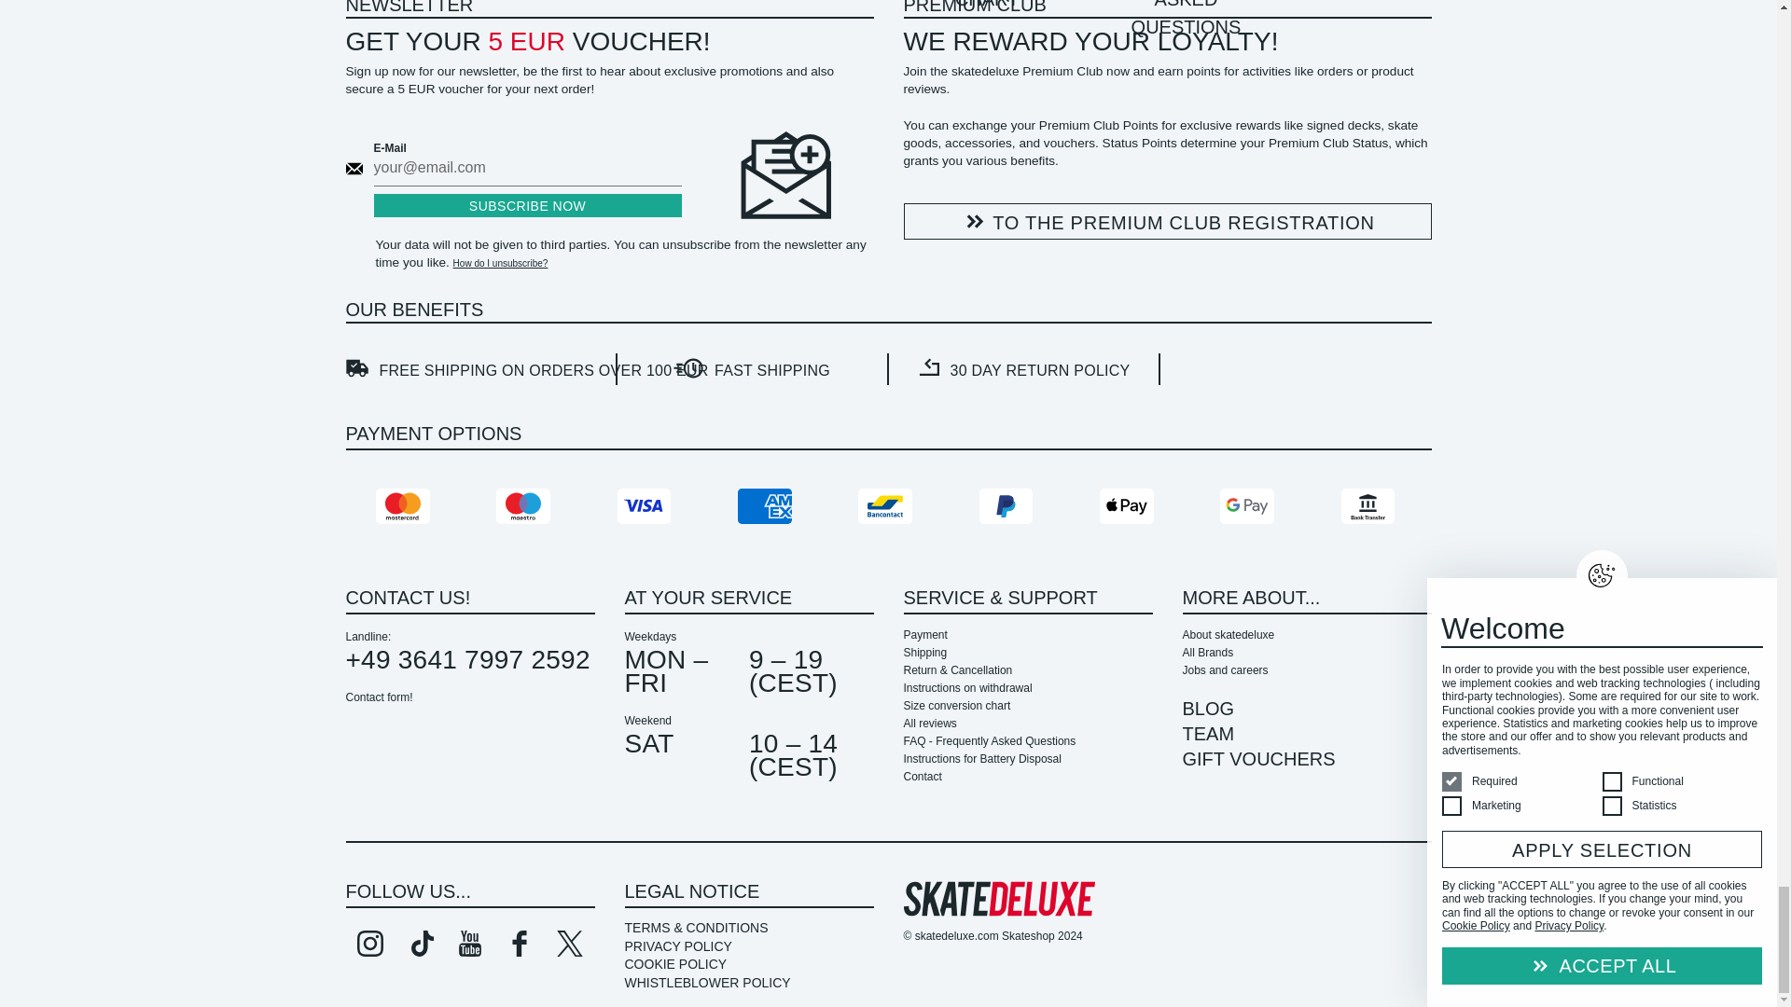  What do you see at coordinates (525, 505) in the screenshot?
I see `Maestro` at bounding box center [525, 505].